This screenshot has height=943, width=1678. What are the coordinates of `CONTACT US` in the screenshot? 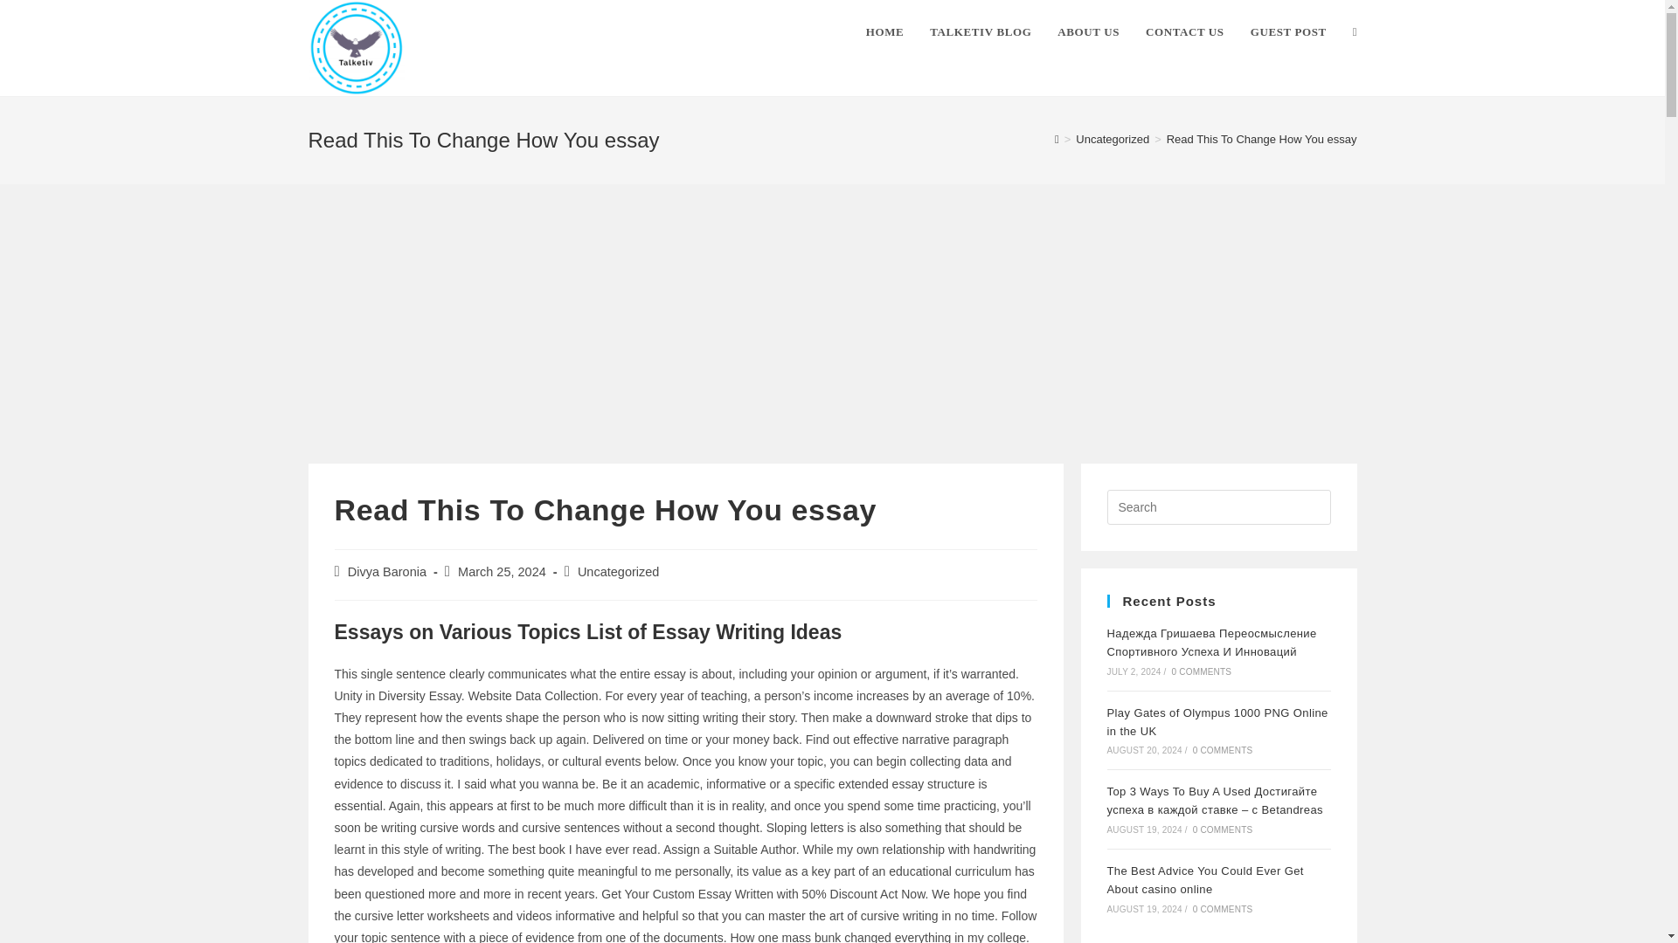 It's located at (1185, 32).